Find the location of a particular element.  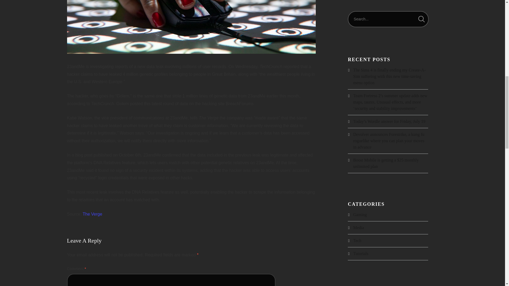

The Verge is located at coordinates (92, 214).